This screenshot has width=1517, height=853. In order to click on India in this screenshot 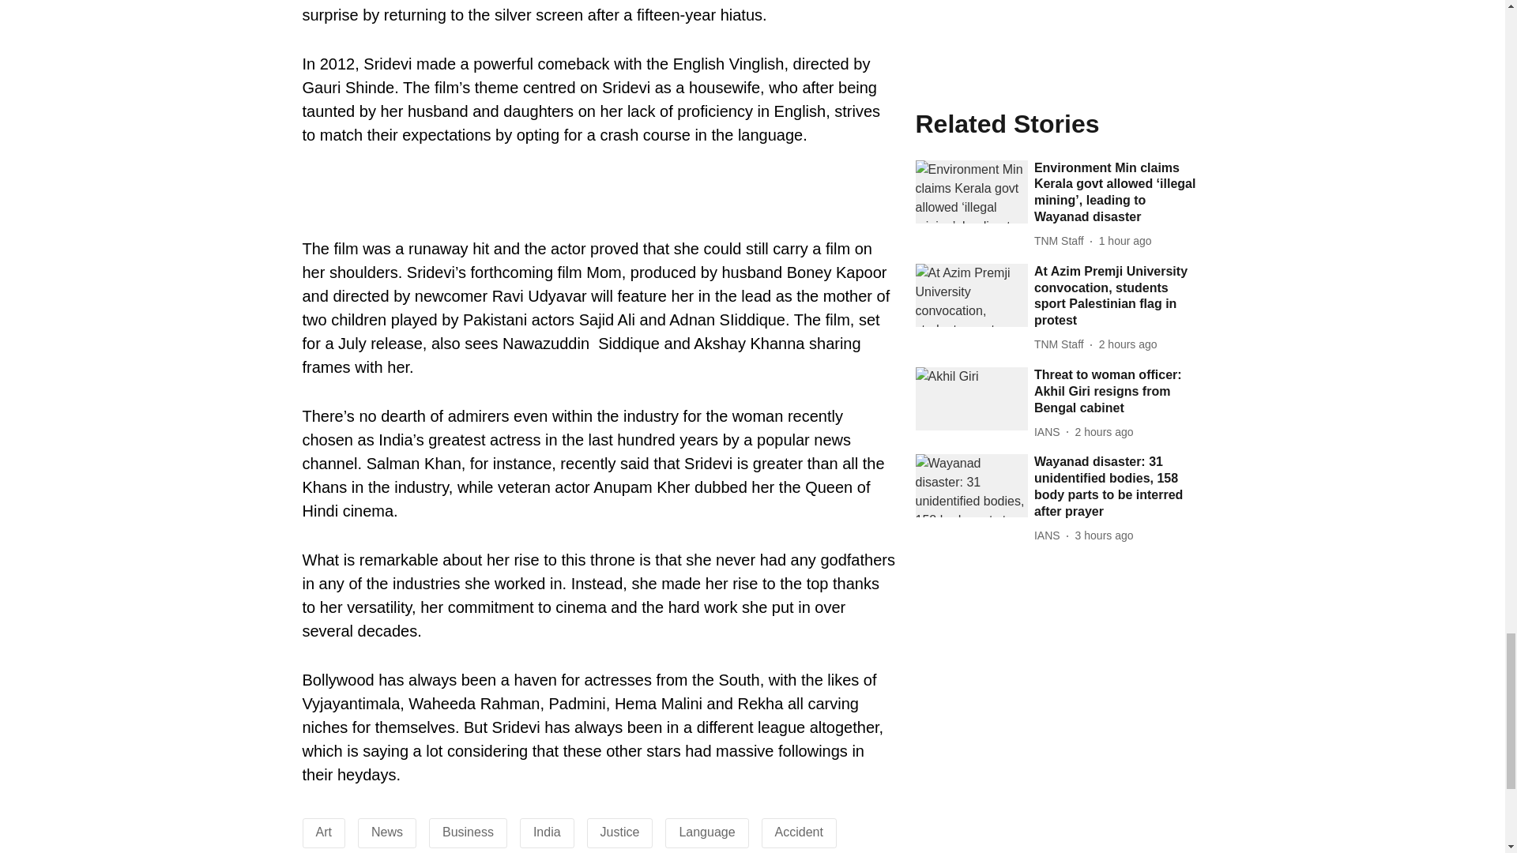, I will do `click(547, 832)`.